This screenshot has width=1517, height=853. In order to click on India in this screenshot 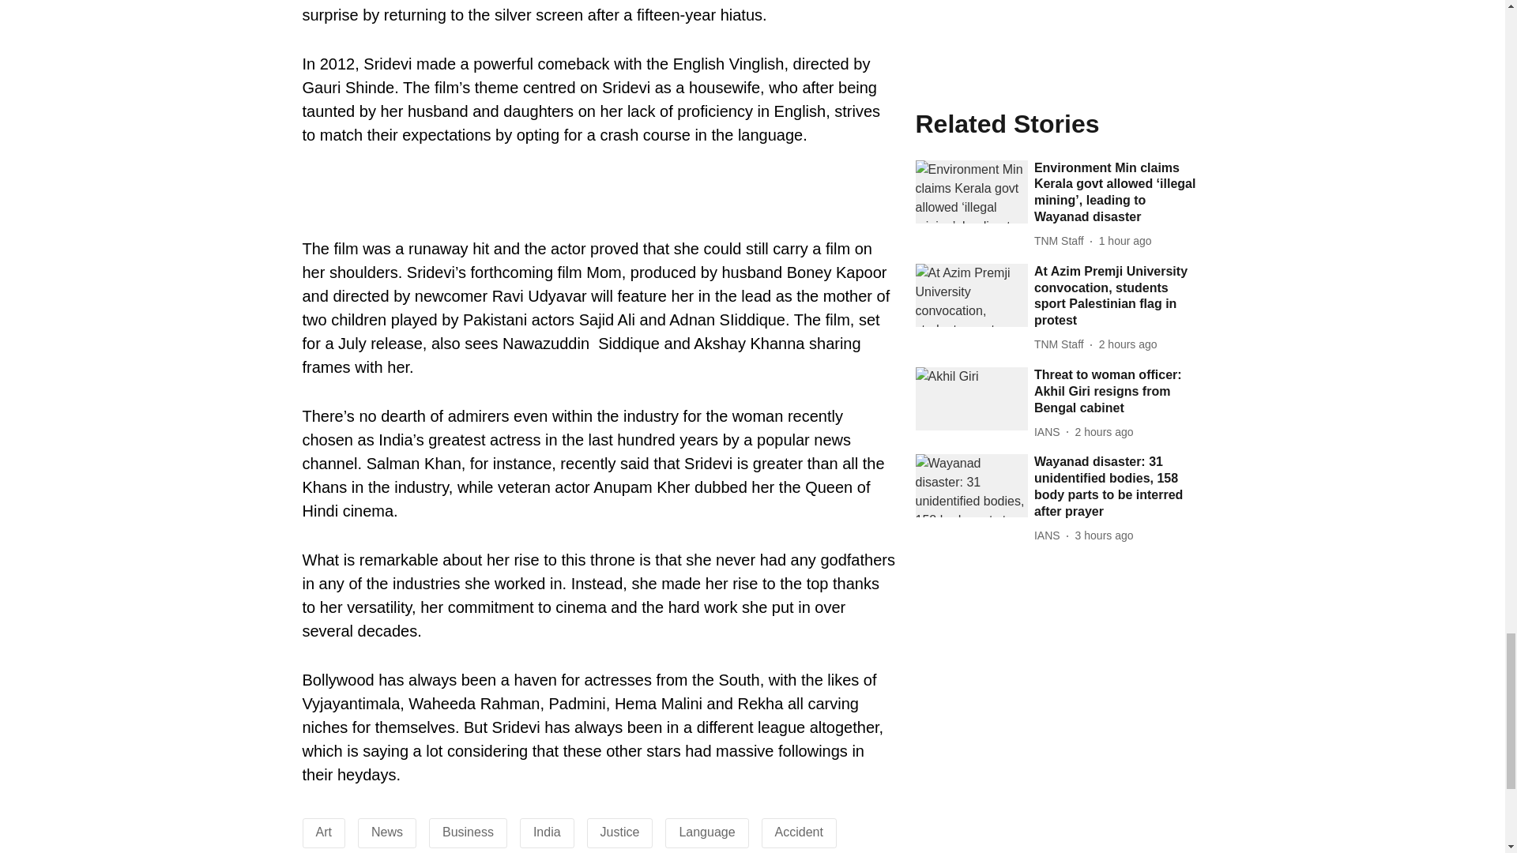, I will do `click(547, 832)`.